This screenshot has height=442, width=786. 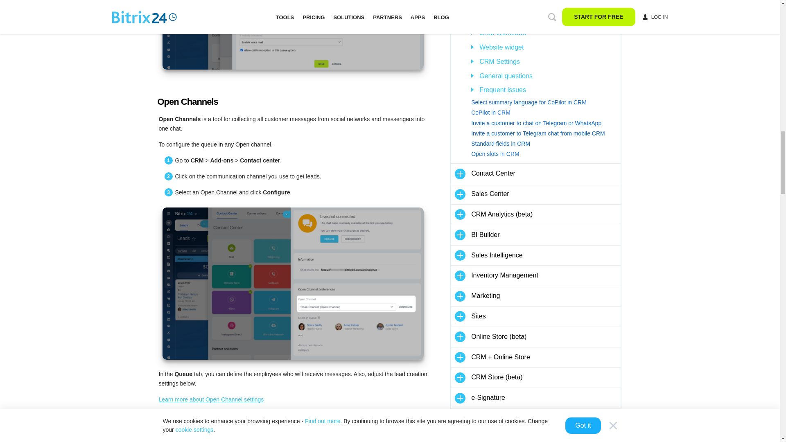 What do you see at coordinates (211, 399) in the screenshot?
I see `Learn more about Open Channel settings` at bounding box center [211, 399].